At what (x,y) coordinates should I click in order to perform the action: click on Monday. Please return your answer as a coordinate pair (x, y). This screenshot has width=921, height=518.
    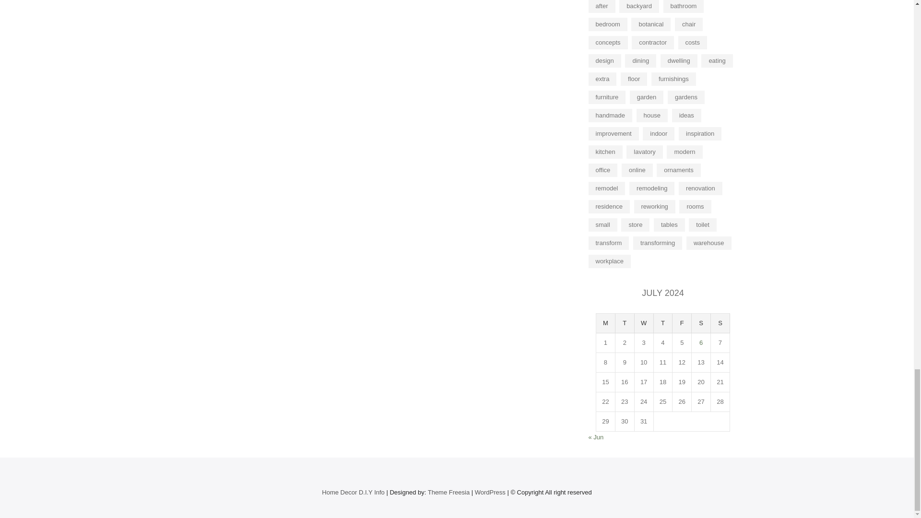
    Looking at the image, I should click on (605, 323).